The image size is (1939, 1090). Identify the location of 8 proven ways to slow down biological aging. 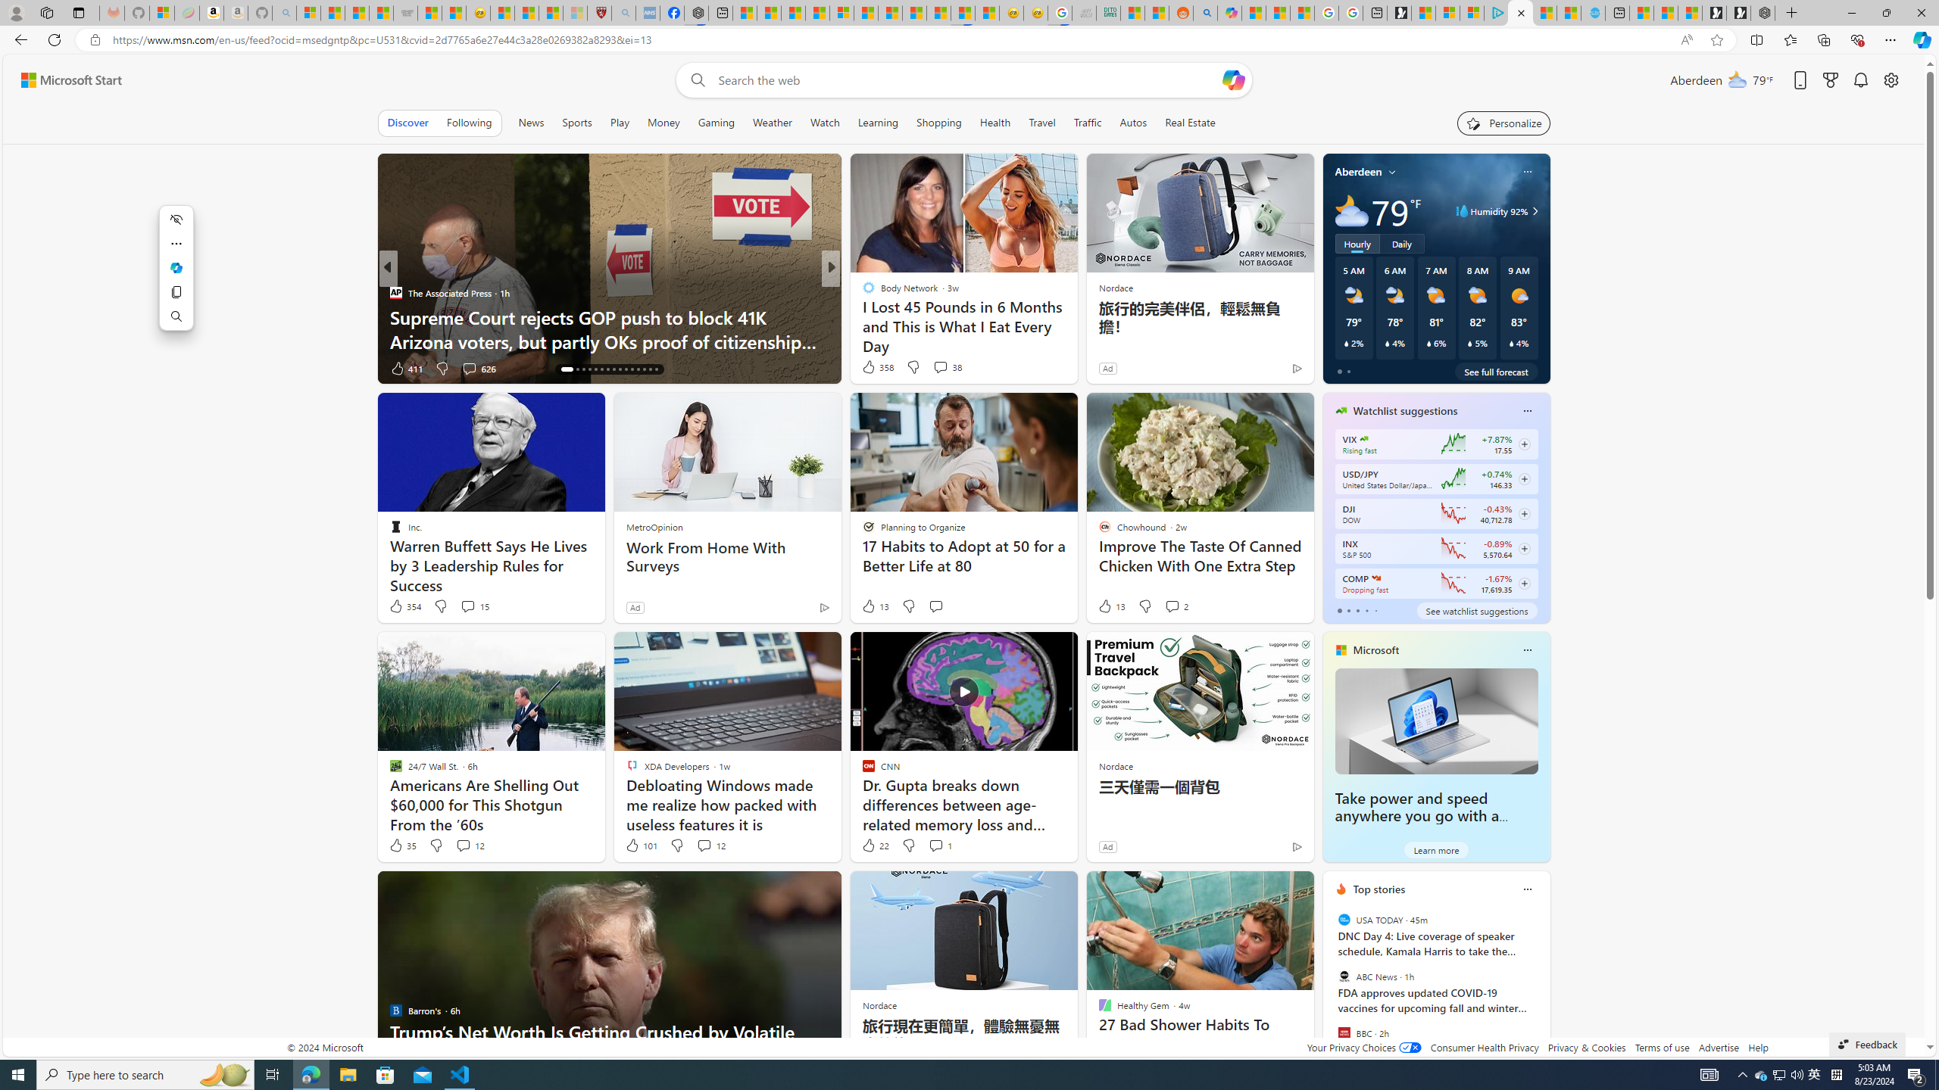
(1075, 341).